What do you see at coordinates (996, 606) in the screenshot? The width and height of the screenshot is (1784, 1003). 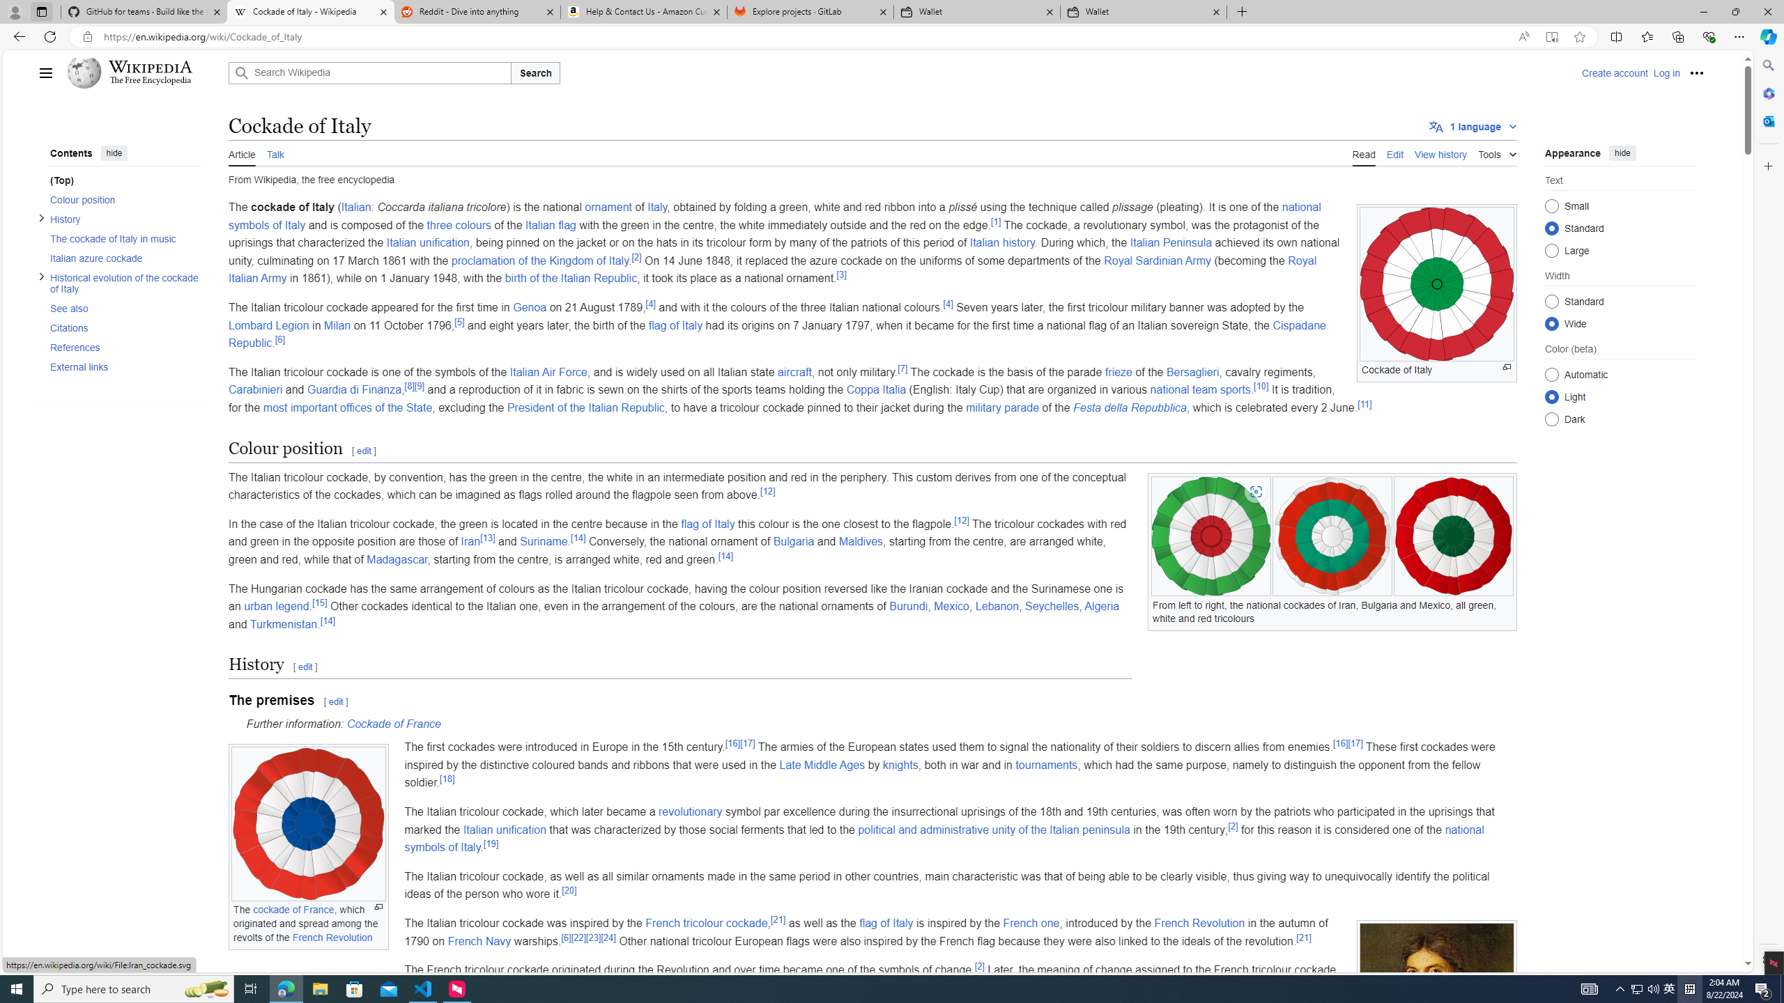 I see `Lebanon` at bounding box center [996, 606].